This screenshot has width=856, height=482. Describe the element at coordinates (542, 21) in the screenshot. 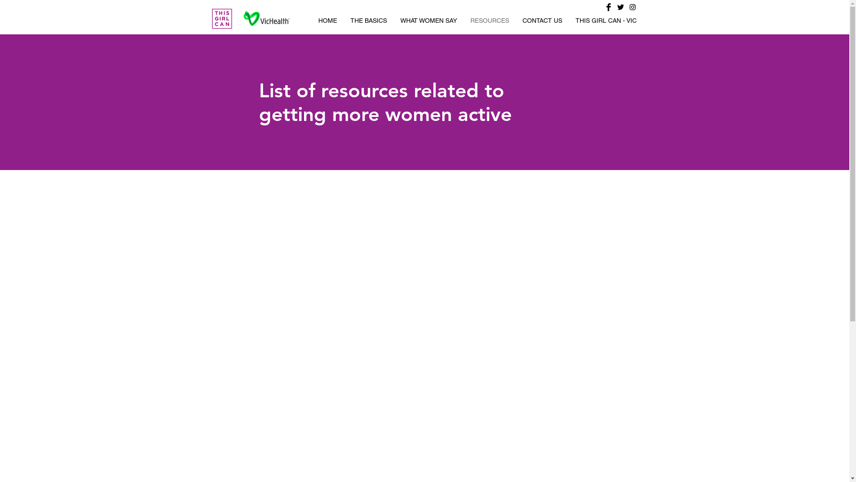

I see `CONTACT US` at that location.